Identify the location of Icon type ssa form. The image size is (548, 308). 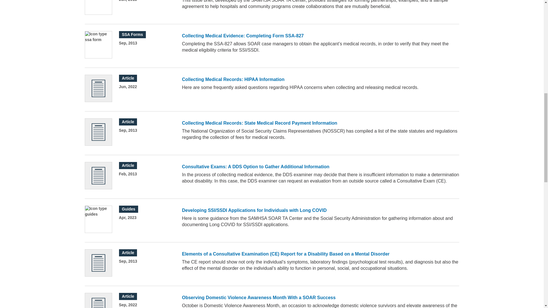
(98, 45).